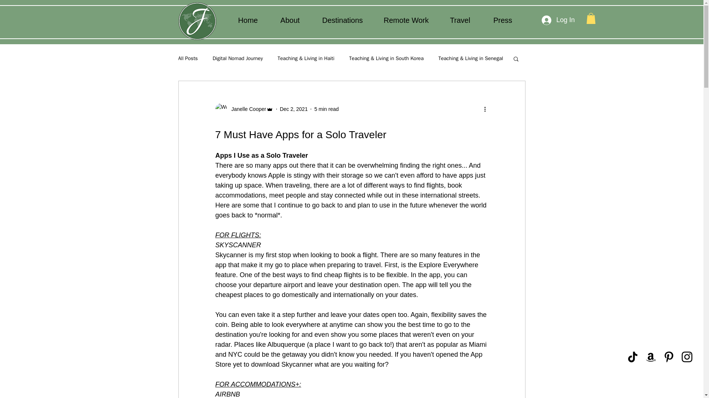 The height and width of the screenshot is (398, 709). What do you see at coordinates (244, 109) in the screenshot?
I see `Janelle Cooper` at bounding box center [244, 109].